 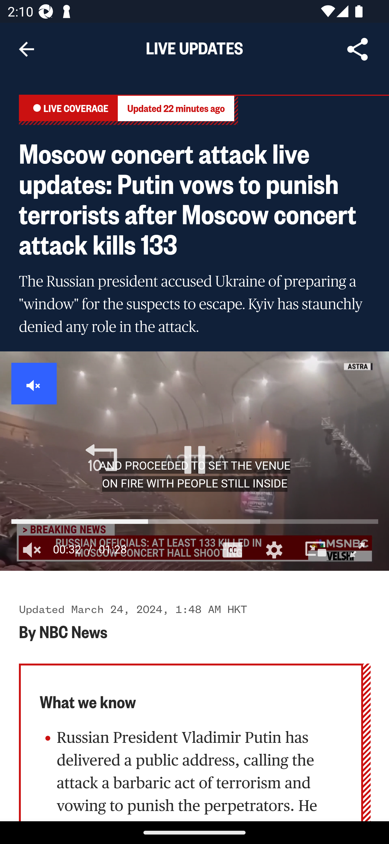 What do you see at coordinates (32, 549) in the screenshot?
I see `Volume` at bounding box center [32, 549].